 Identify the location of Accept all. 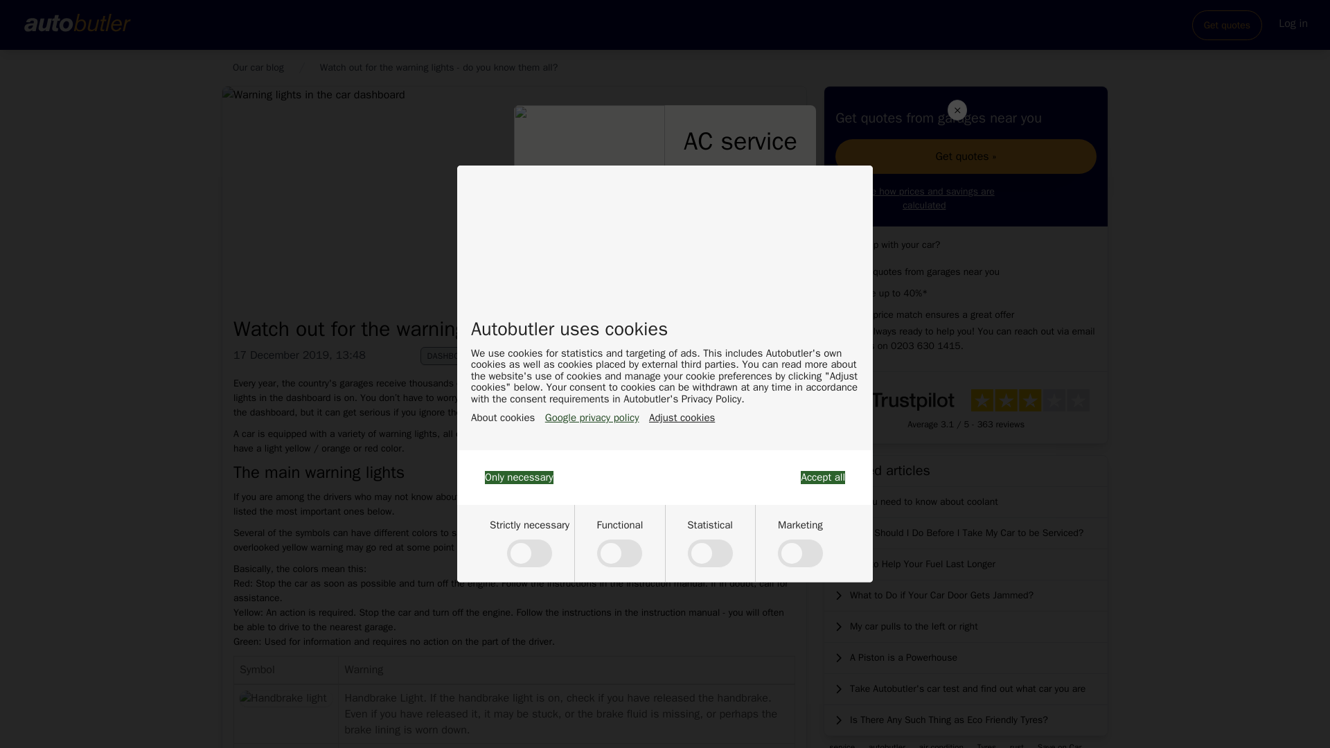
(822, 477).